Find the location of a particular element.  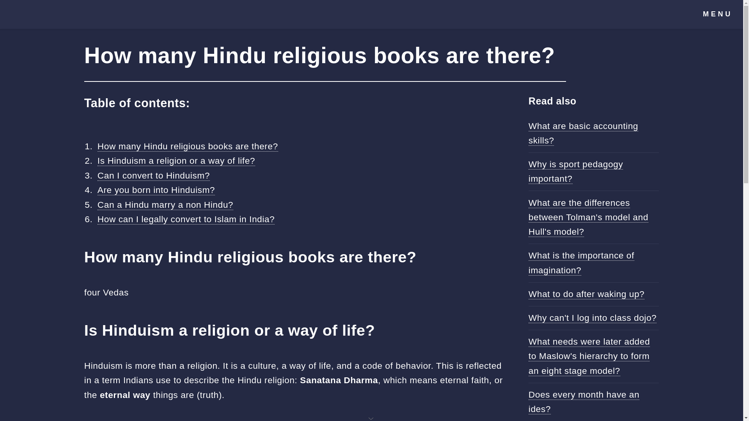

Are you born into Hinduism? is located at coordinates (156, 190).